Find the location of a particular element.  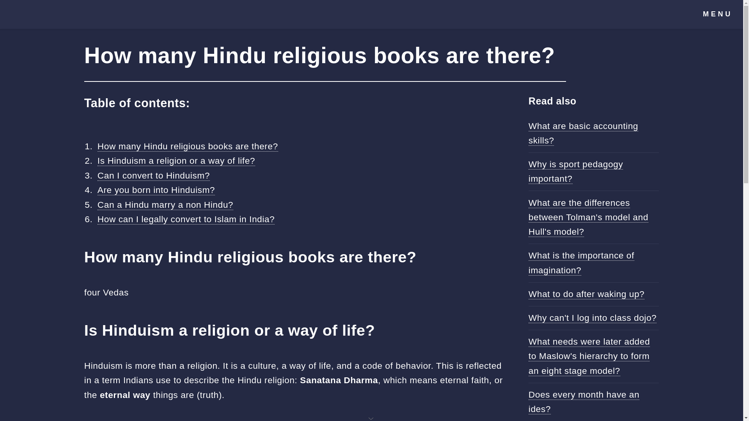

Are you born into Hinduism? is located at coordinates (156, 190).